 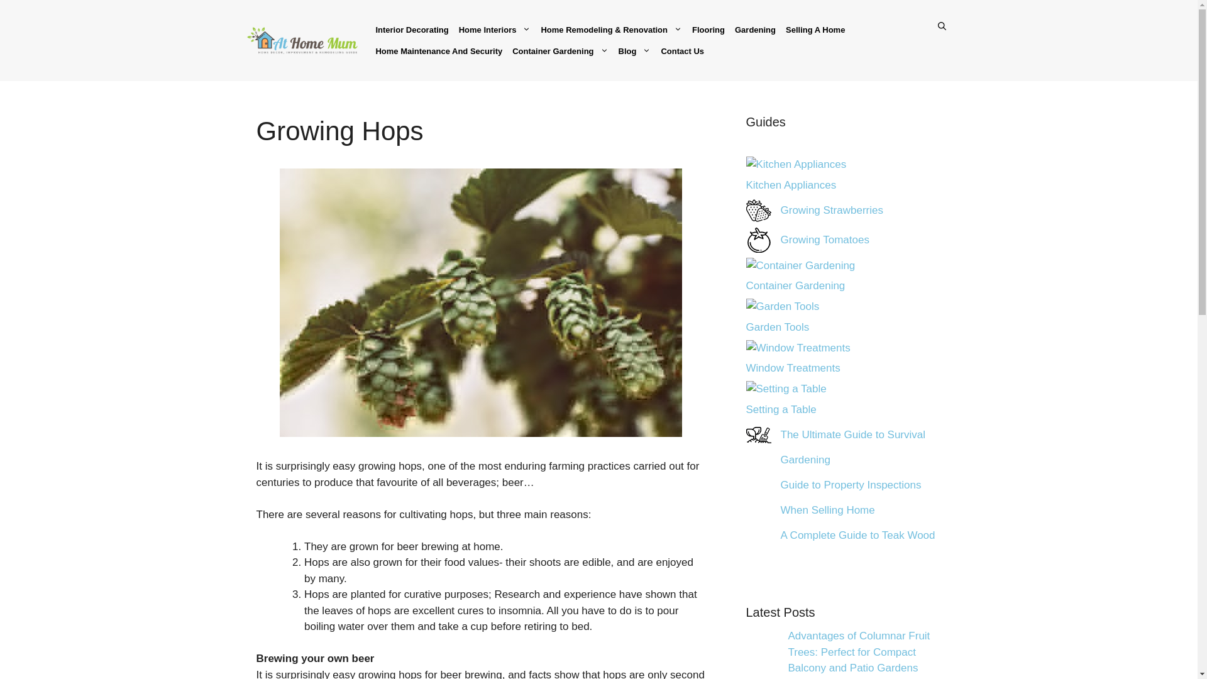 What do you see at coordinates (635, 50) in the screenshot?
I see `Blog` at bounding box center [635, 50].